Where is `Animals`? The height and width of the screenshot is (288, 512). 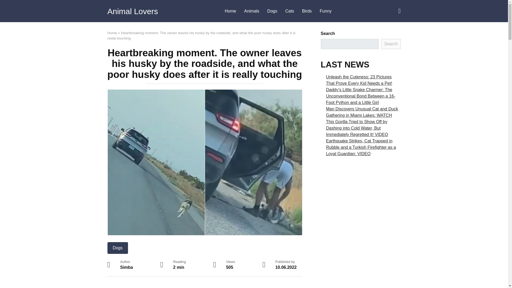 Animals is located at coordinates (251, 11).